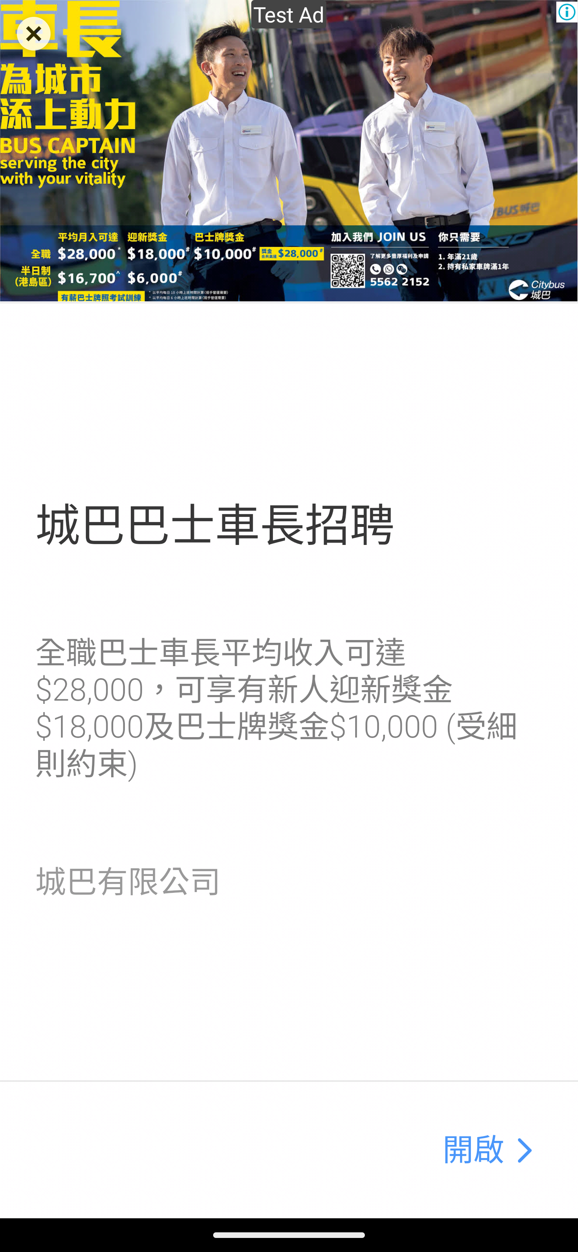 This screenshot has width=578, height=1252. I want to click on bc-recruitment, so click(523, 1150).